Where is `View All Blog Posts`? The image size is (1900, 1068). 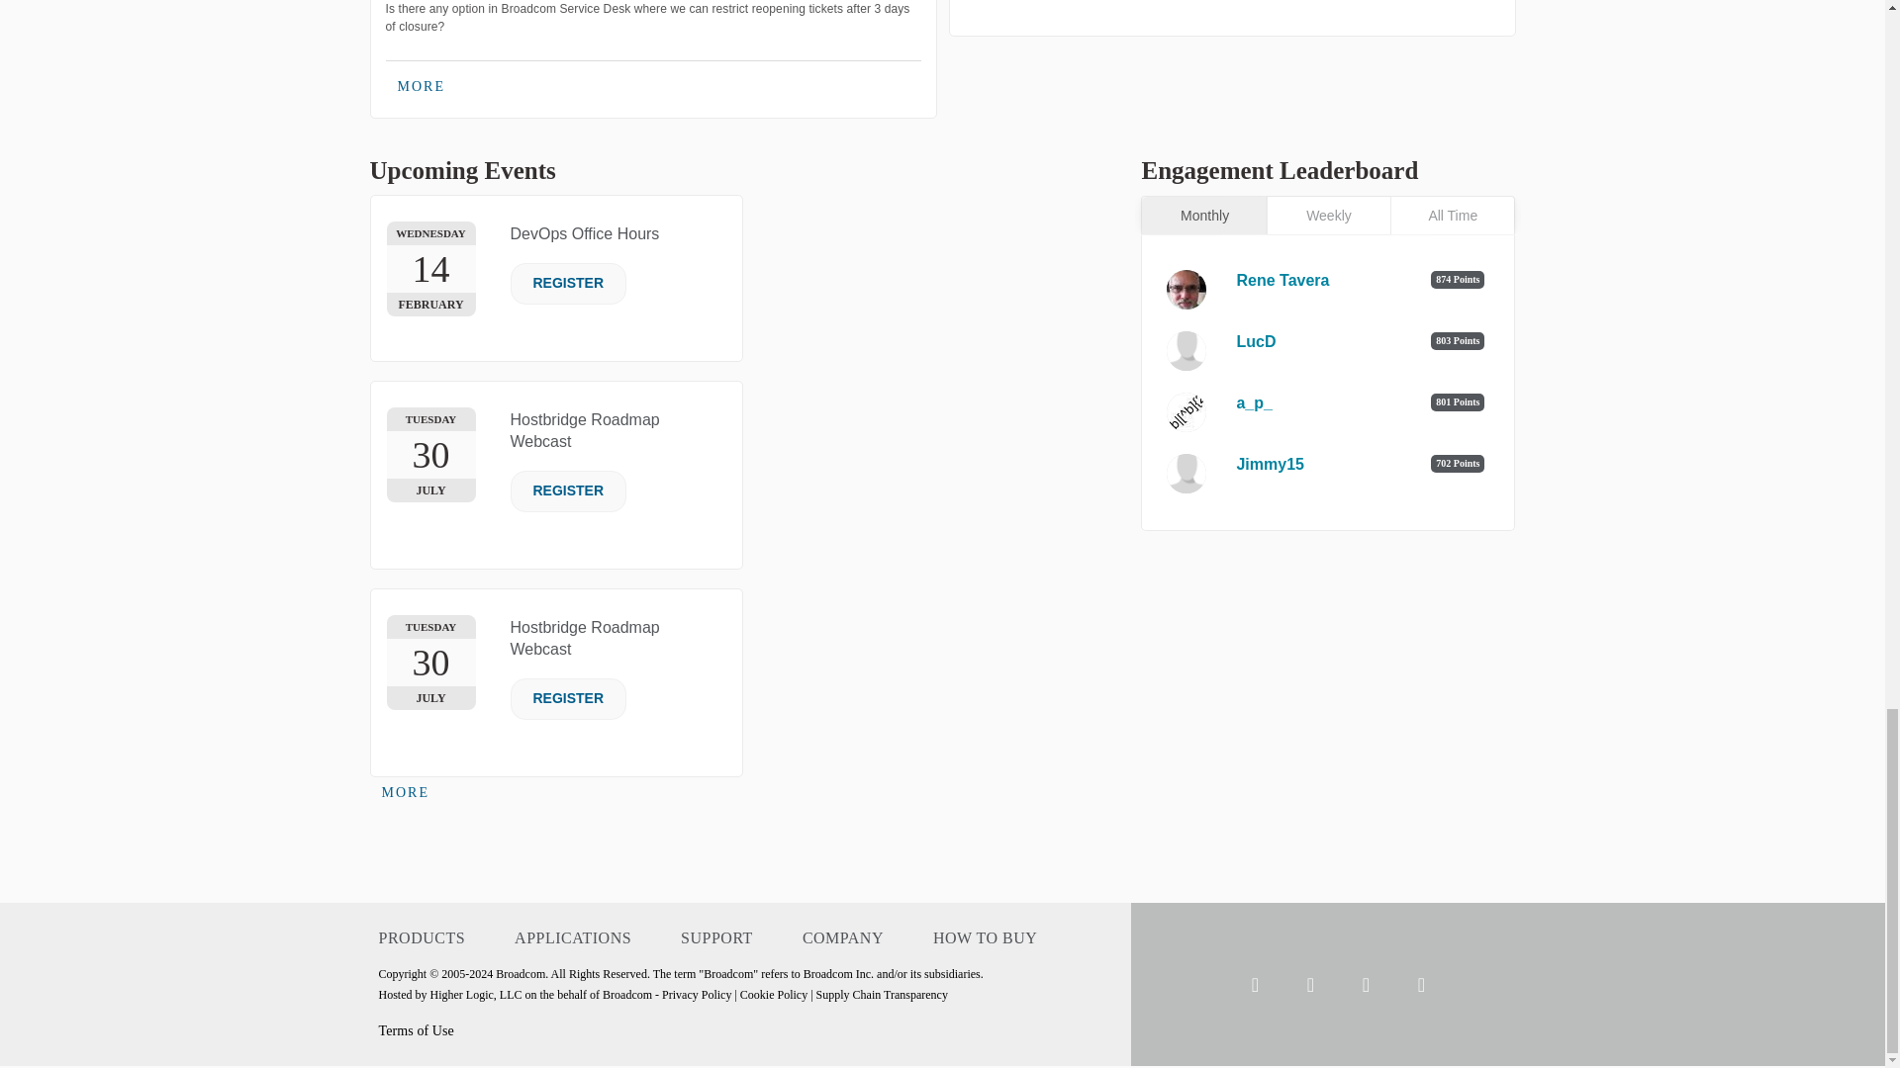
View All Blog Posts is located at coordinates (999, 0).